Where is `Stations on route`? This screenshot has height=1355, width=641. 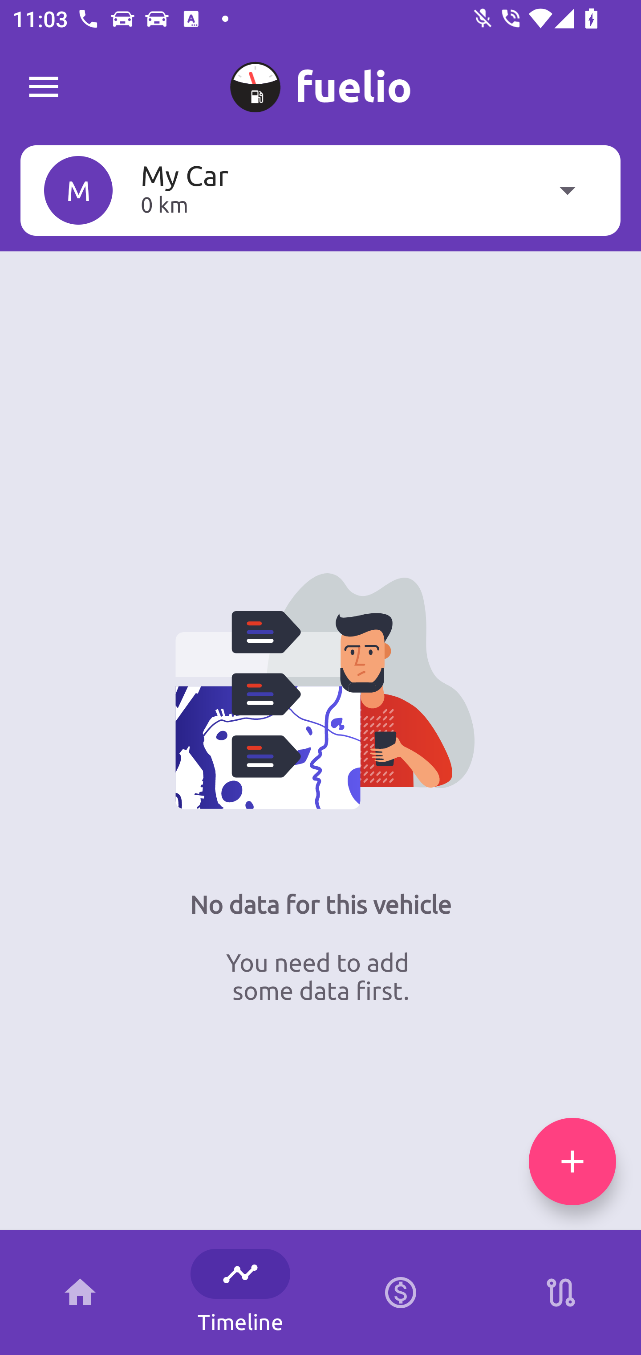
Stations on route is located at coordinates (561, 1293).